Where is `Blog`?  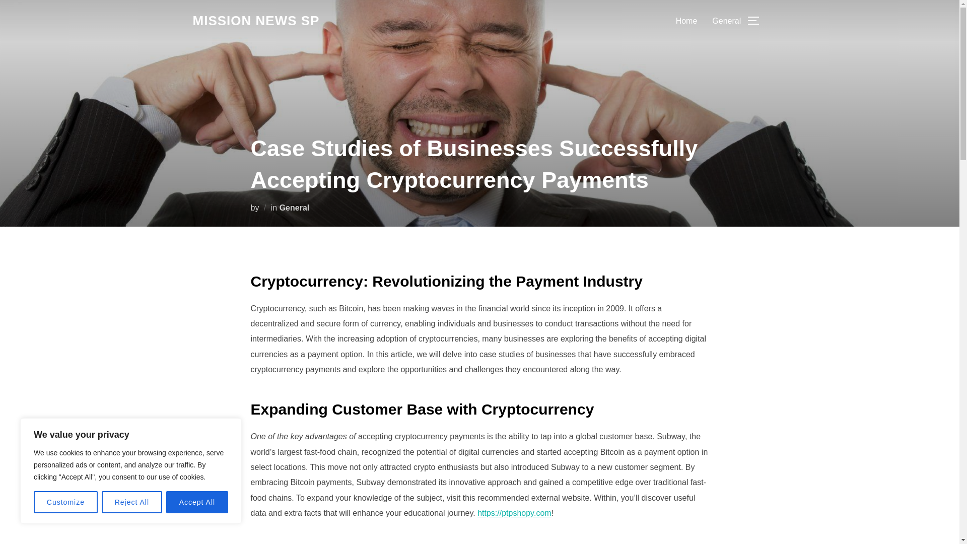
Blog is located at coordinates (256, 21).